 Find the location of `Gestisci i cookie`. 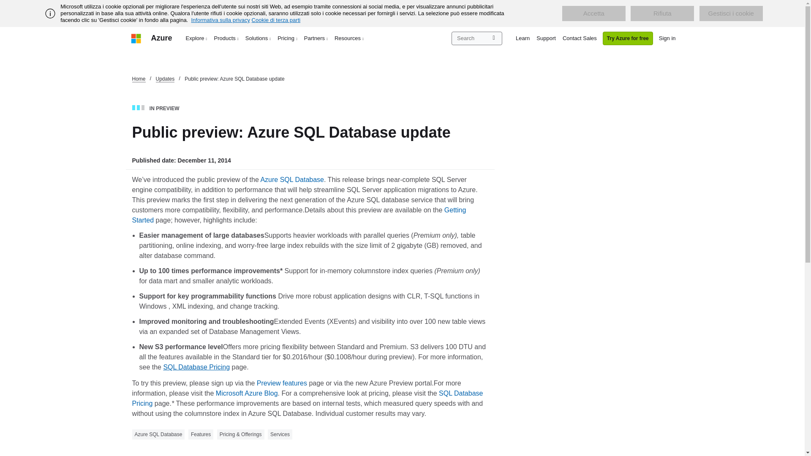

Gestisci i cookie is located at coordinates (731, 14).